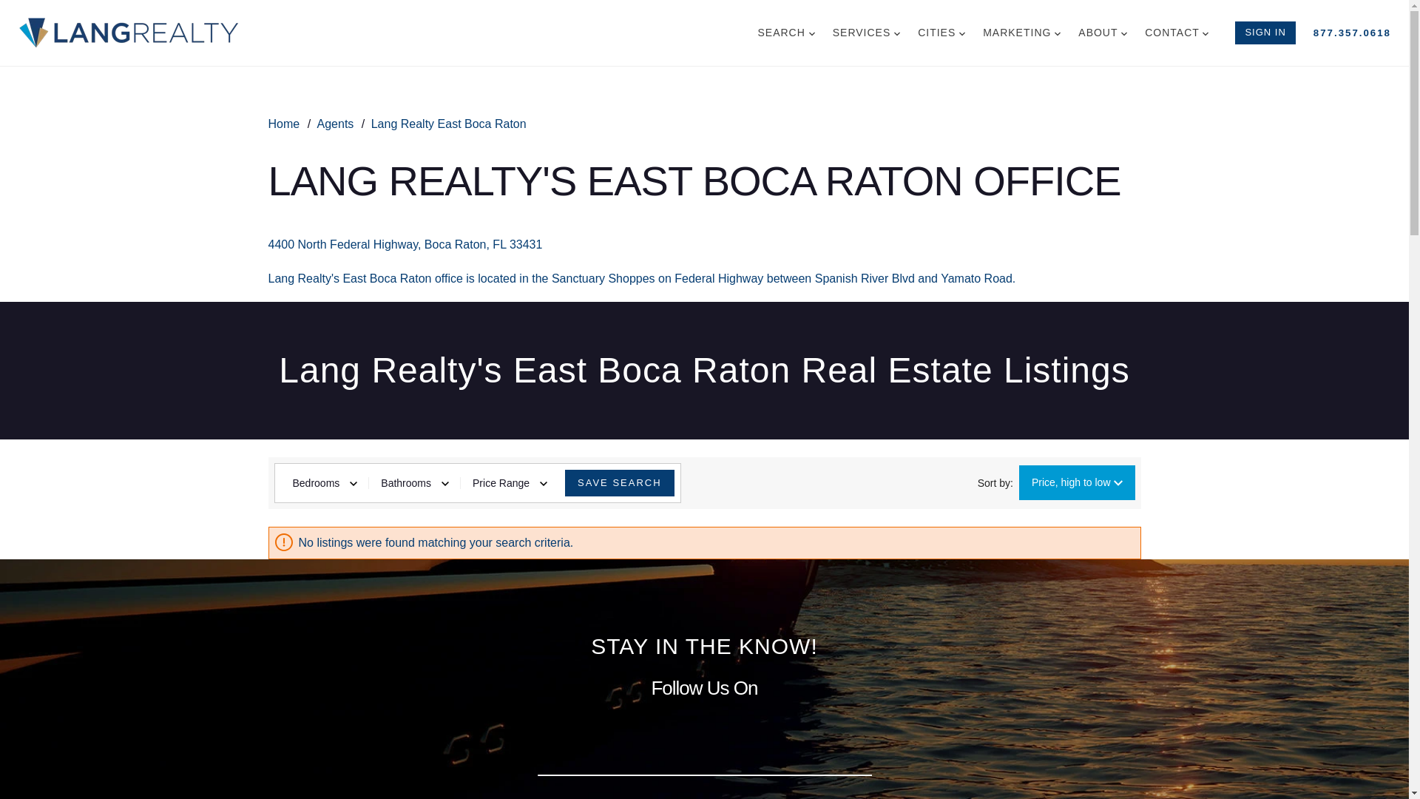  Describe the element at coordinates (897, 34) in the screenshot. I see `DROPDOWN ARROW` at that location.